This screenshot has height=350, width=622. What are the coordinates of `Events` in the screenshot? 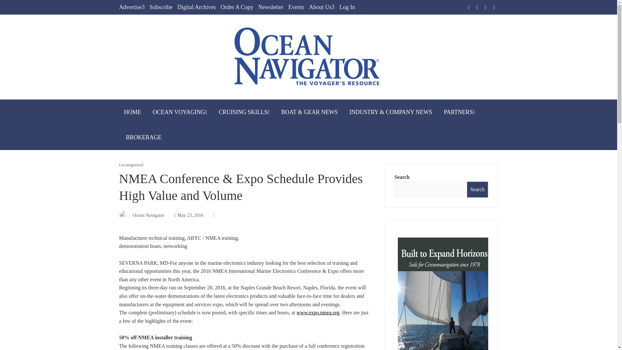 It's located at (296, 7).